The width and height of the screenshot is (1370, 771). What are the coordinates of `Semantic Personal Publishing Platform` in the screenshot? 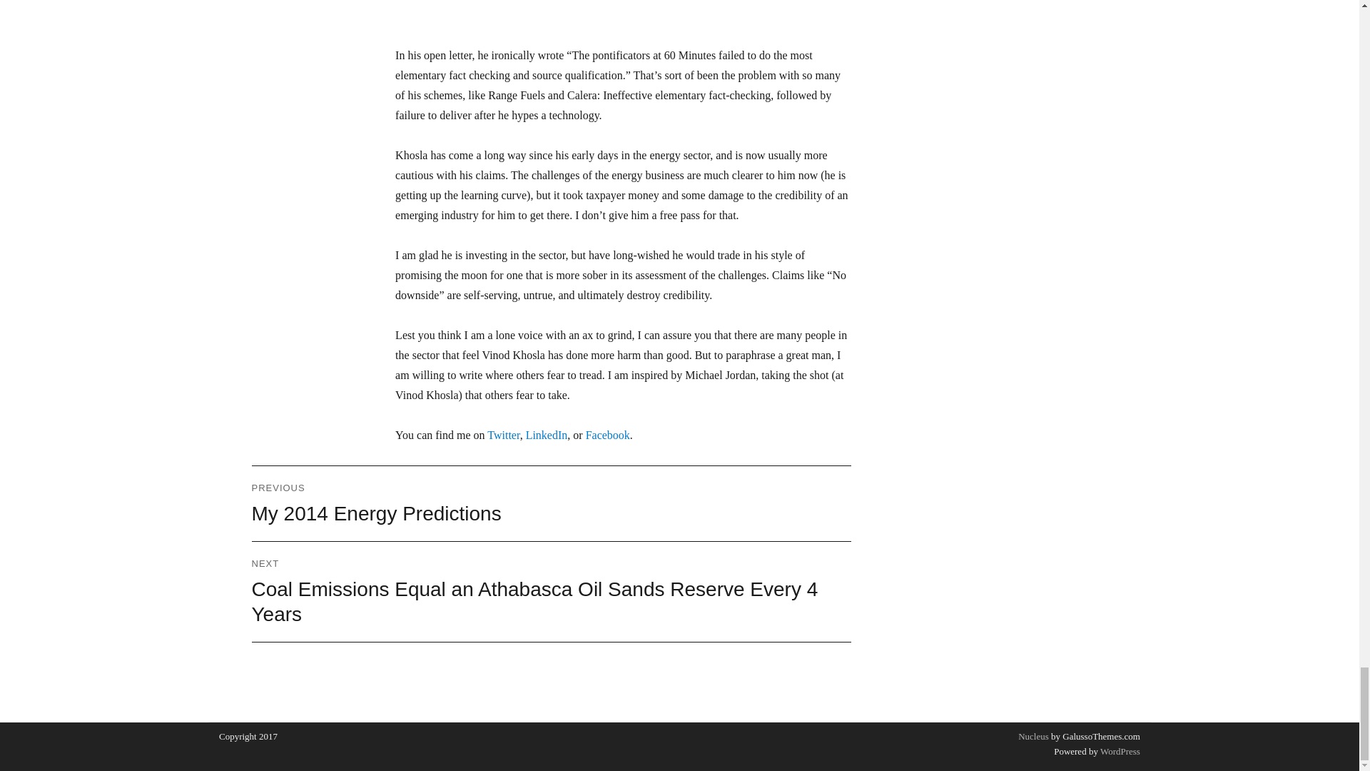 It's located at (503, 434).